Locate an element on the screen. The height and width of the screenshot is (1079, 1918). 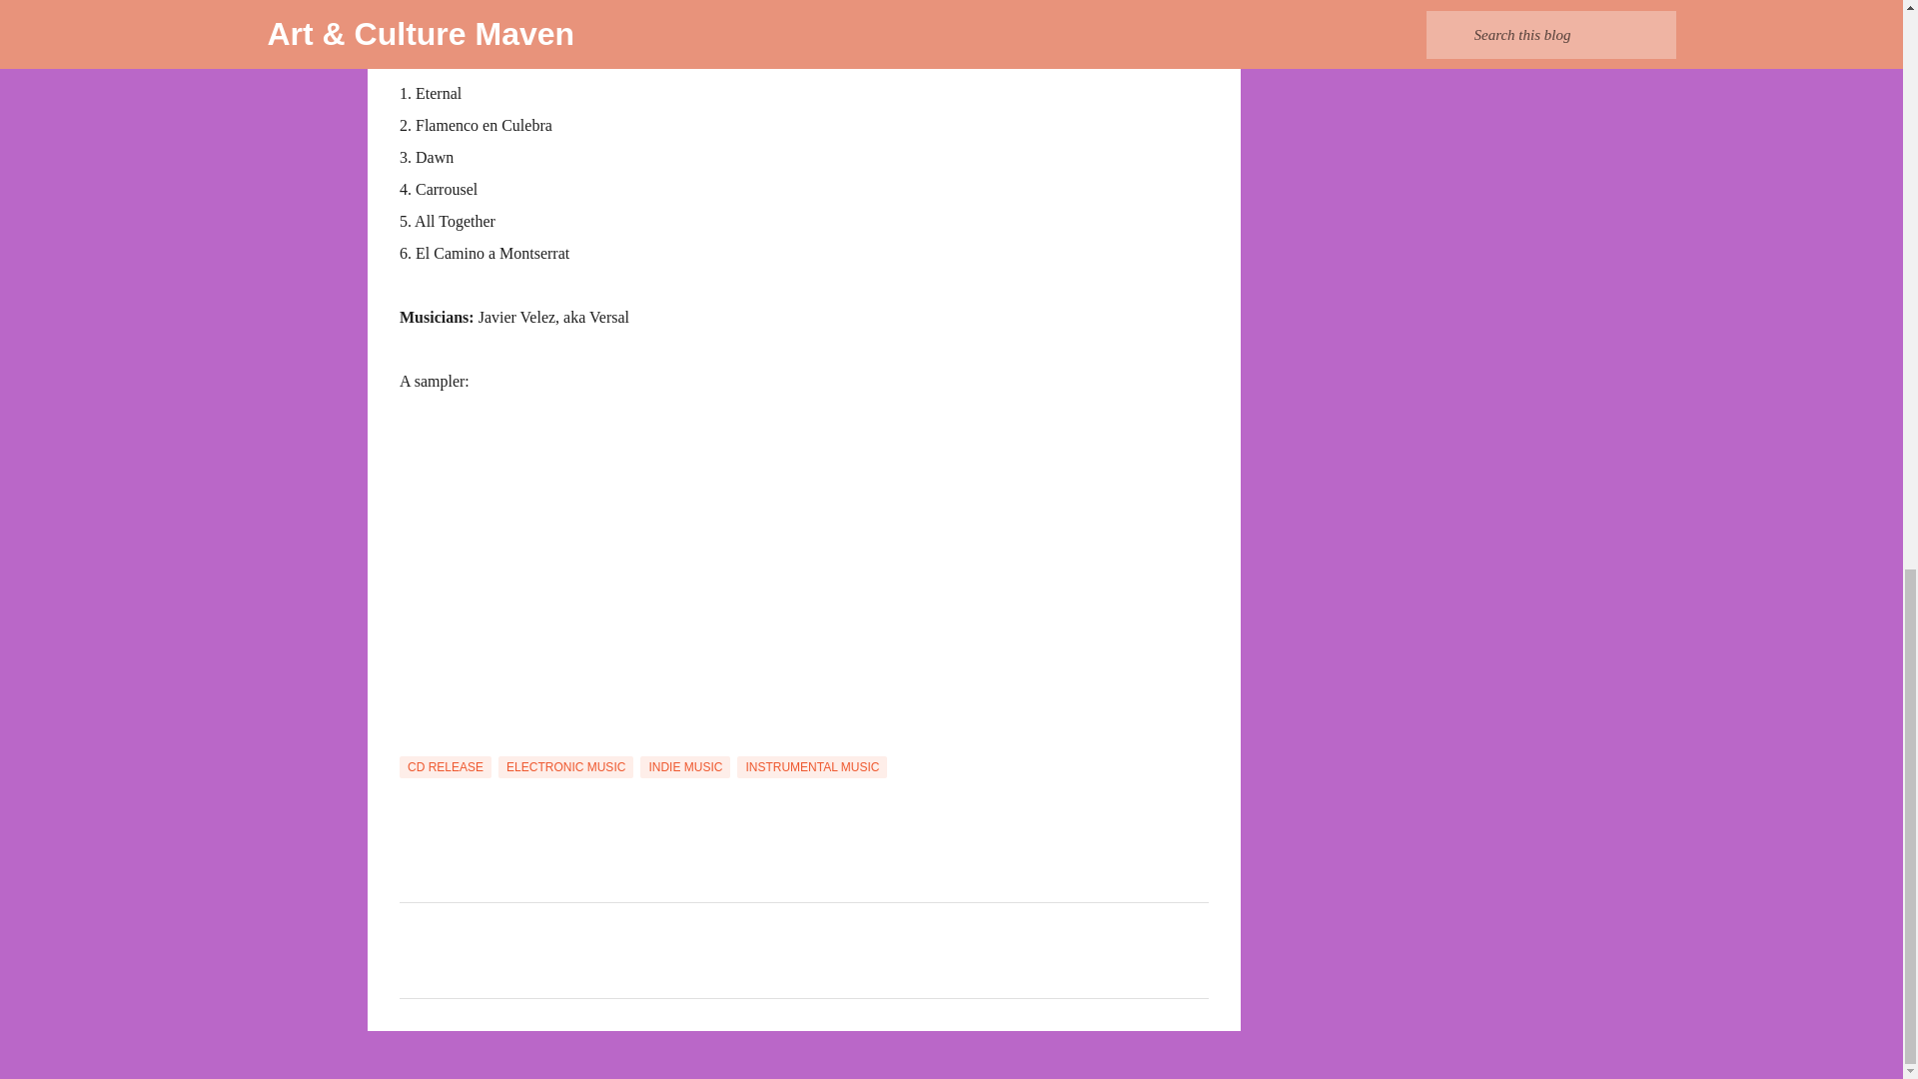
ELECTRONIC MUSIC is located at coordinates (565, 767).